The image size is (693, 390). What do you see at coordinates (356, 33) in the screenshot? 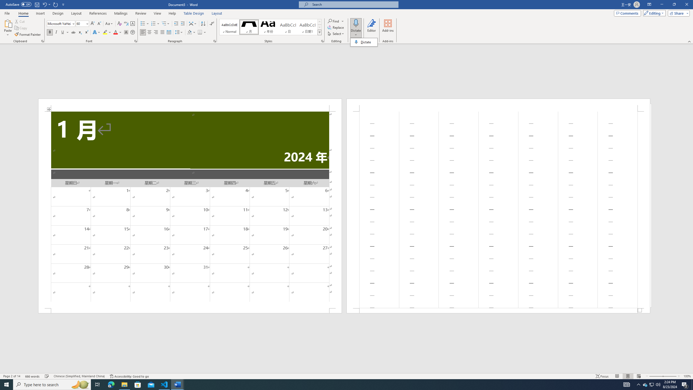
I see `More Options` at bounding box center [356, 33].